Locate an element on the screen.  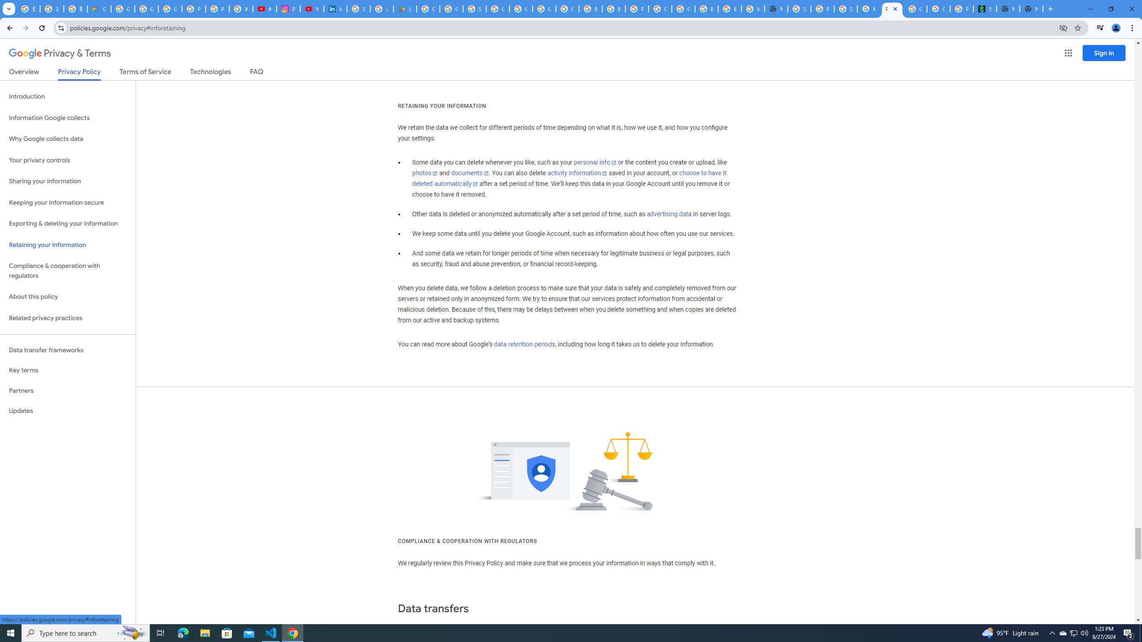
Browse Chrome as a guest - Computer - Google Chrome Help is located at coordinates (730, 9).